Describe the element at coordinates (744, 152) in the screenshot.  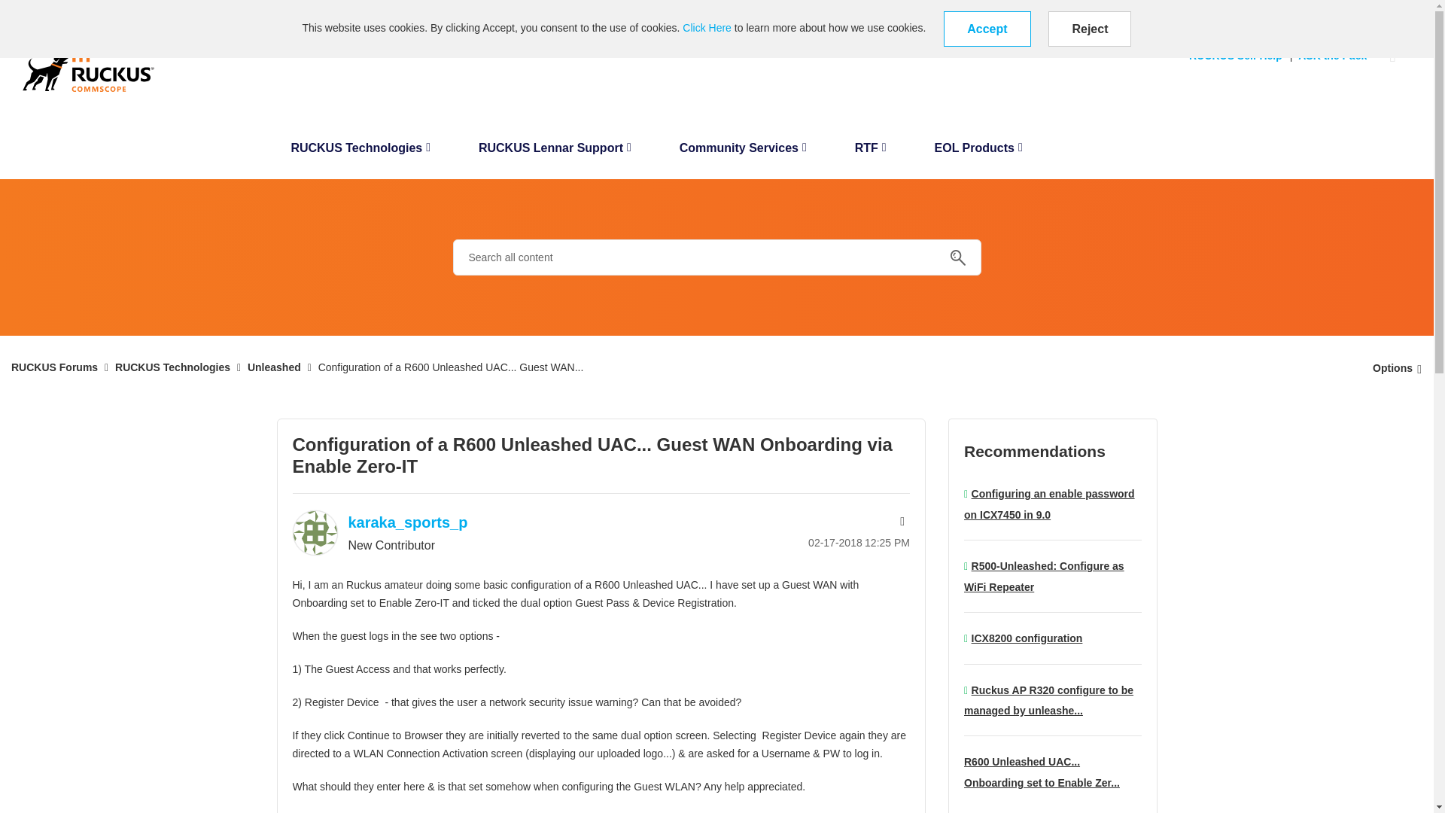
I see `Community Services` at that location.